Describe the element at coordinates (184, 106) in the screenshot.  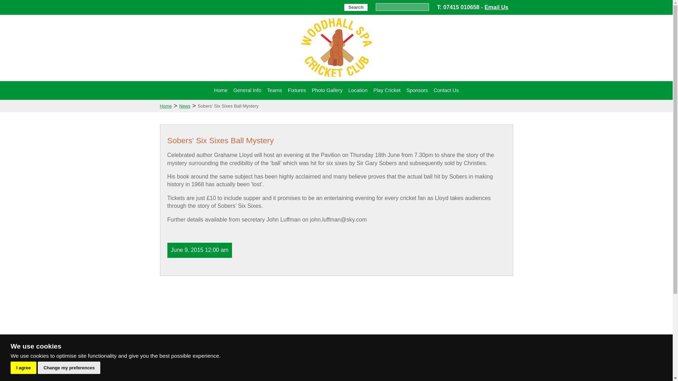
I see `News` at that location.